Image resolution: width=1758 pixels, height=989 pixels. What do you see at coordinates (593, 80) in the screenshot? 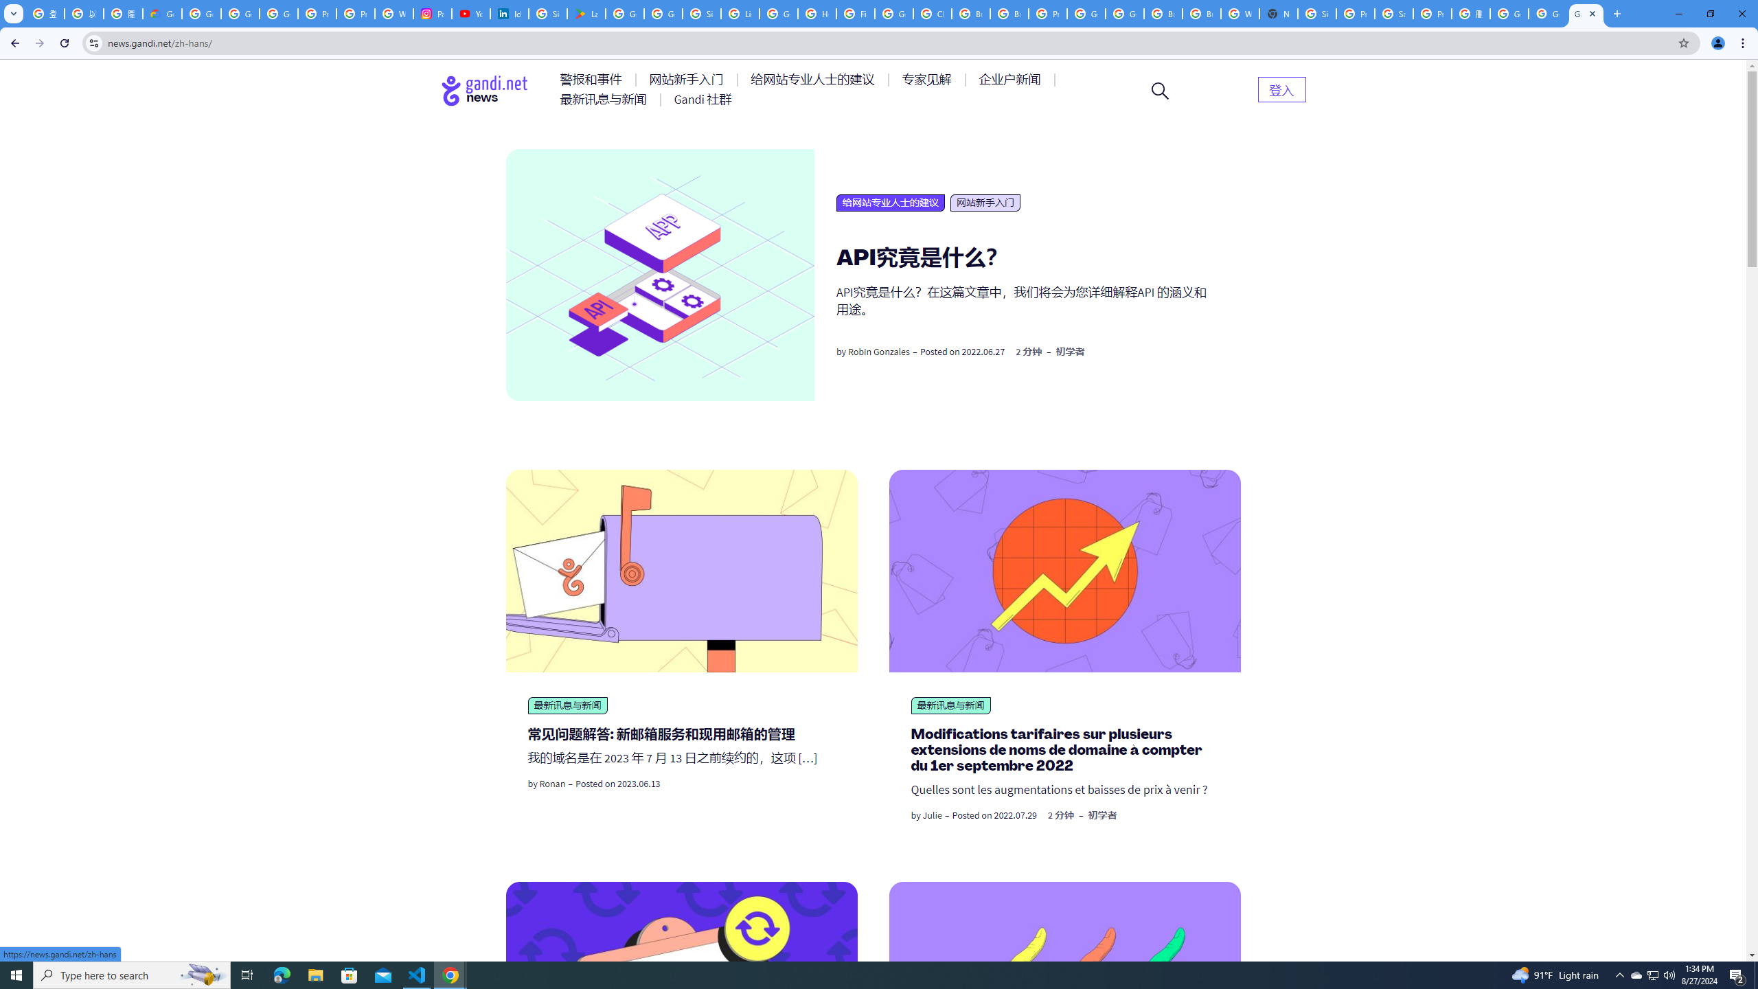
I see `AutomationID: menu-item-77761` at bounding box center [593, 80].